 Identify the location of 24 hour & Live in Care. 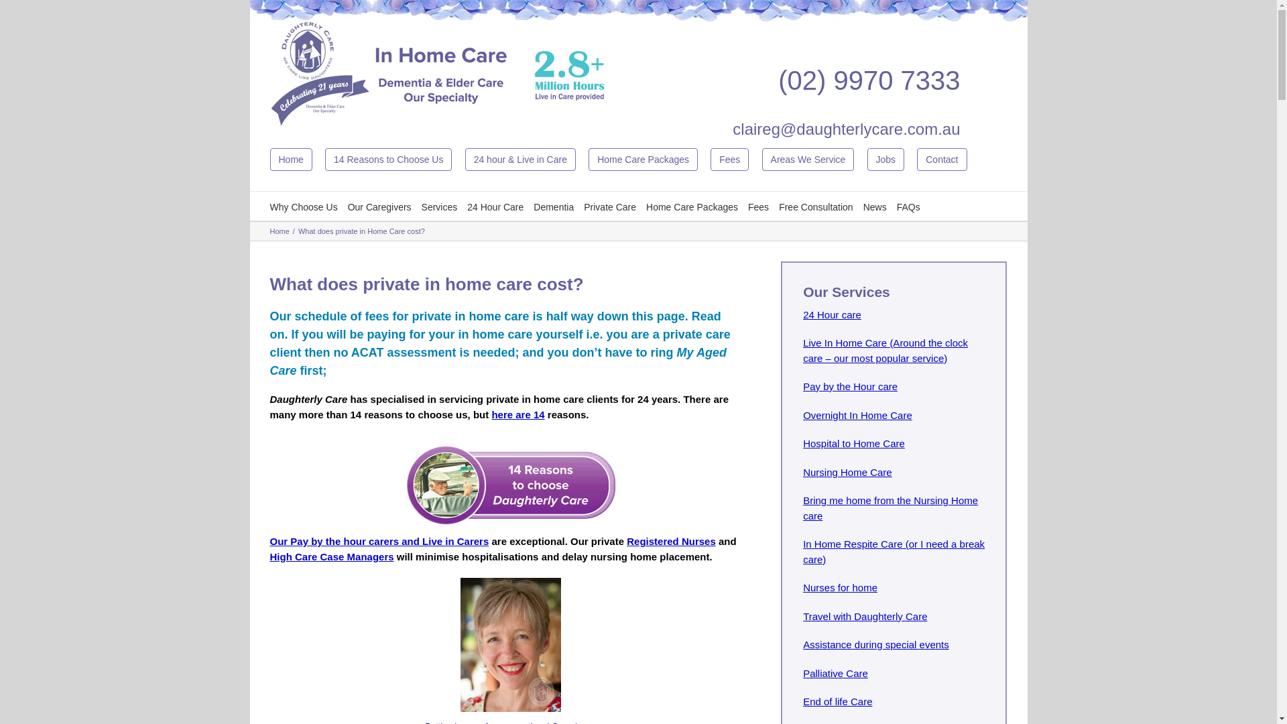
(526, 158).